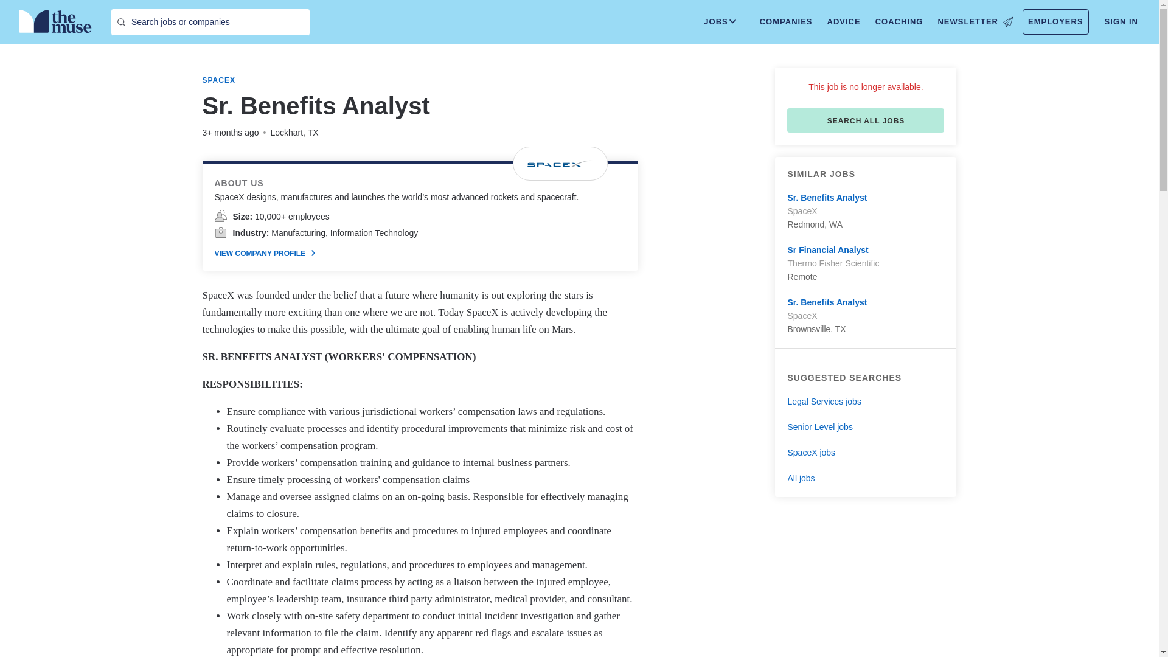 The height and width of the screenshot is (657, 1168). I want to click on SIGN IN, so click(1122, 22).